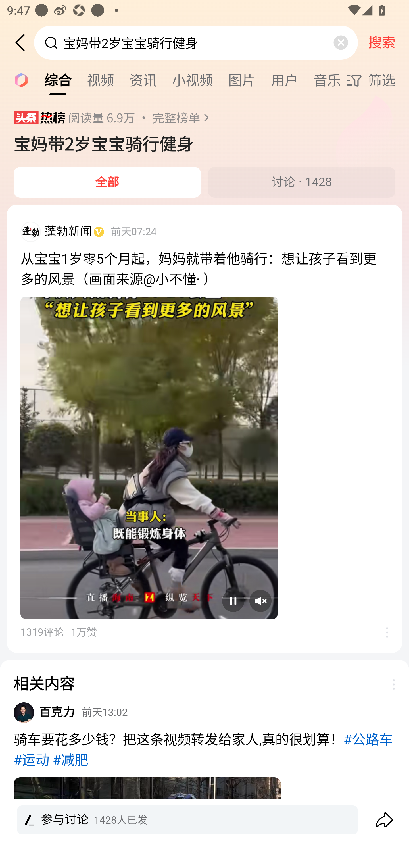  I want to click on 音乐, so click(327, 80).